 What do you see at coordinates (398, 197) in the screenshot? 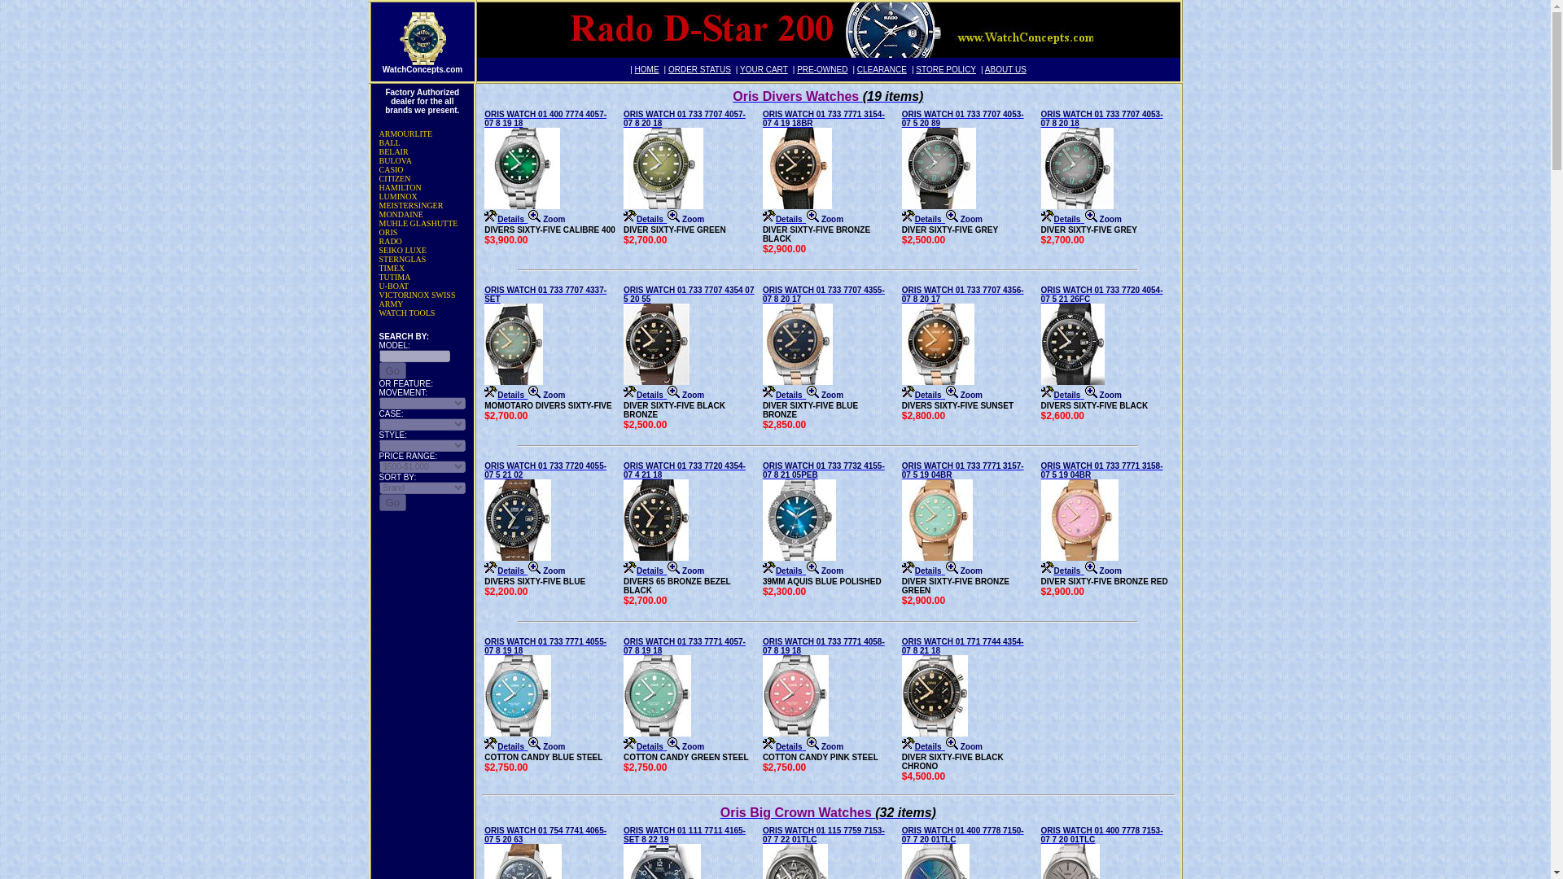
I see `HAMILTON` at bounding box center [398, 197].